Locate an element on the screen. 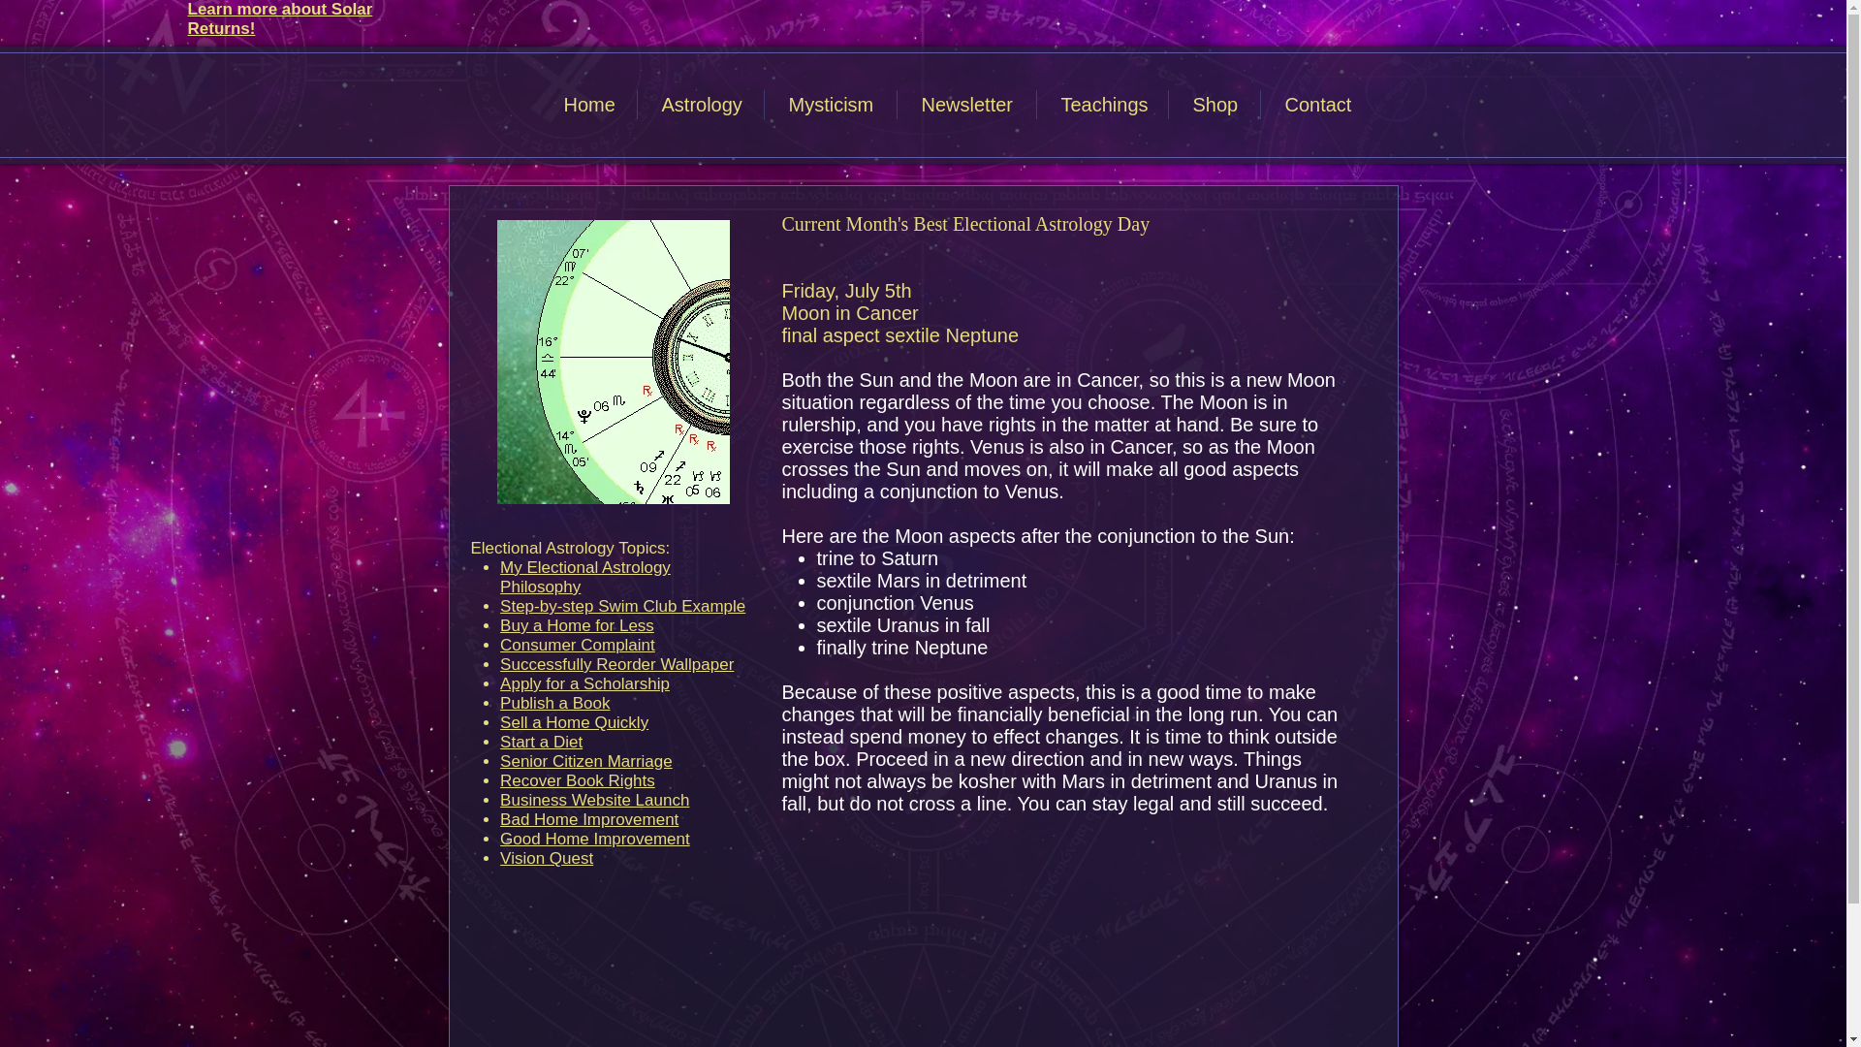 This screenshot has height=1047, width=1861. My Electional Astrology Philosophy is located at coordinates (585, 576).